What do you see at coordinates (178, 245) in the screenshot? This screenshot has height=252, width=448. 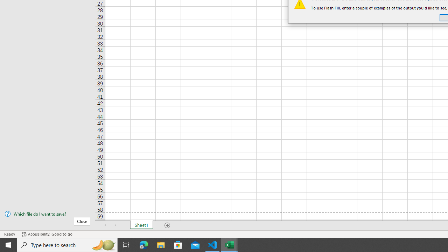 I see `Microsoft Store` at bounding box center [178, 245].